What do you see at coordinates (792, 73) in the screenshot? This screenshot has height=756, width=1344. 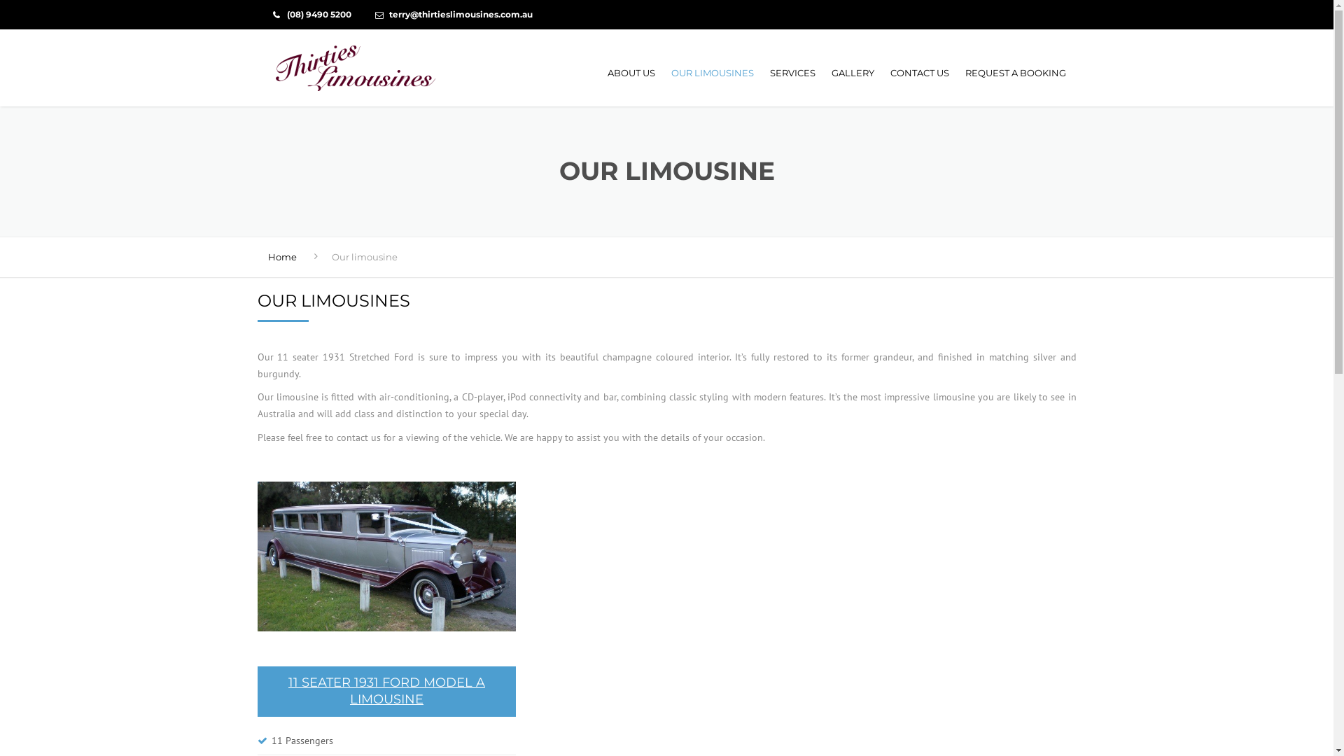 I see `SERVICES` at bounding box center [792, 73].